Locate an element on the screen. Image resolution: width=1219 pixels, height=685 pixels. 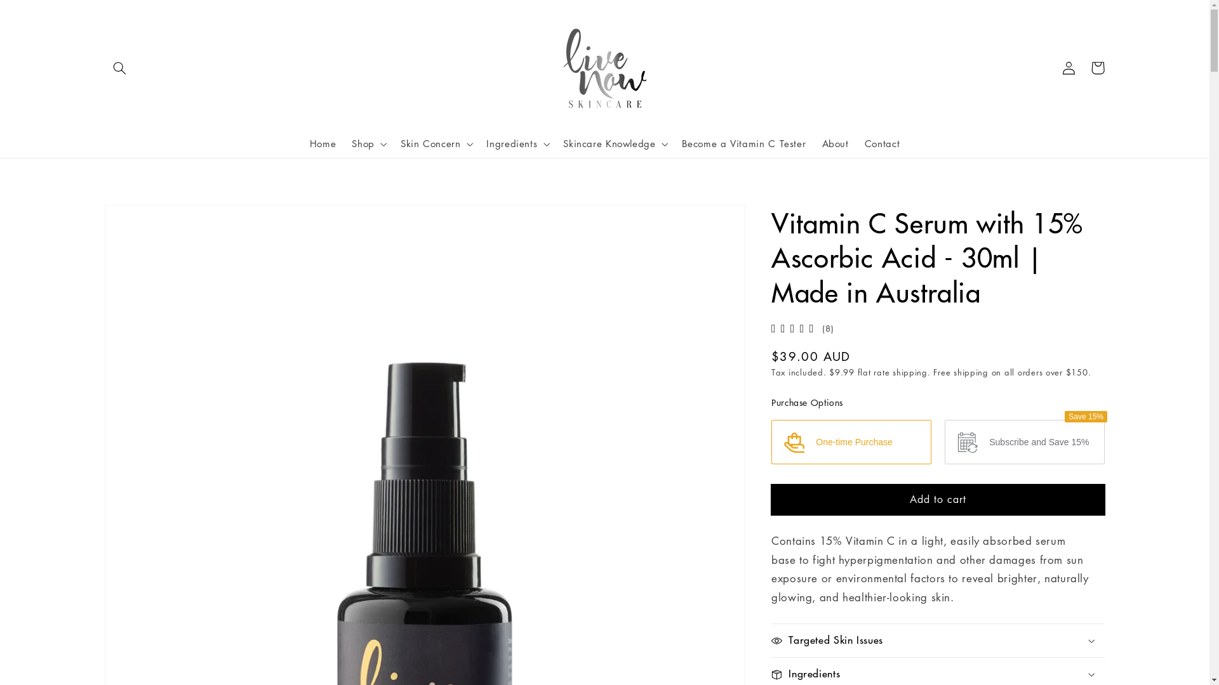
Save 15%
Subscribe and Save 15% is located at coordinates (1025, 443).